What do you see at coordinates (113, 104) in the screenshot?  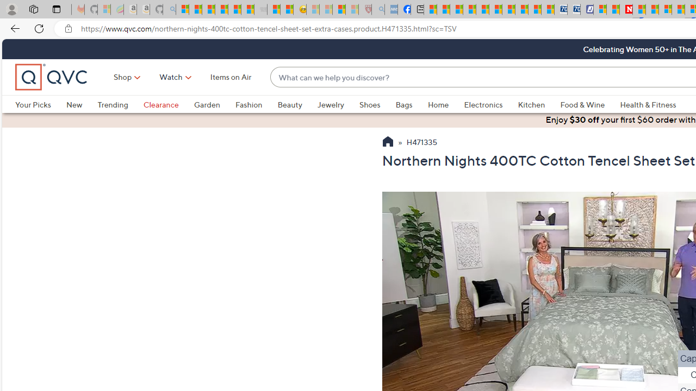 I see `Trending` at bounding box center [113, 104].